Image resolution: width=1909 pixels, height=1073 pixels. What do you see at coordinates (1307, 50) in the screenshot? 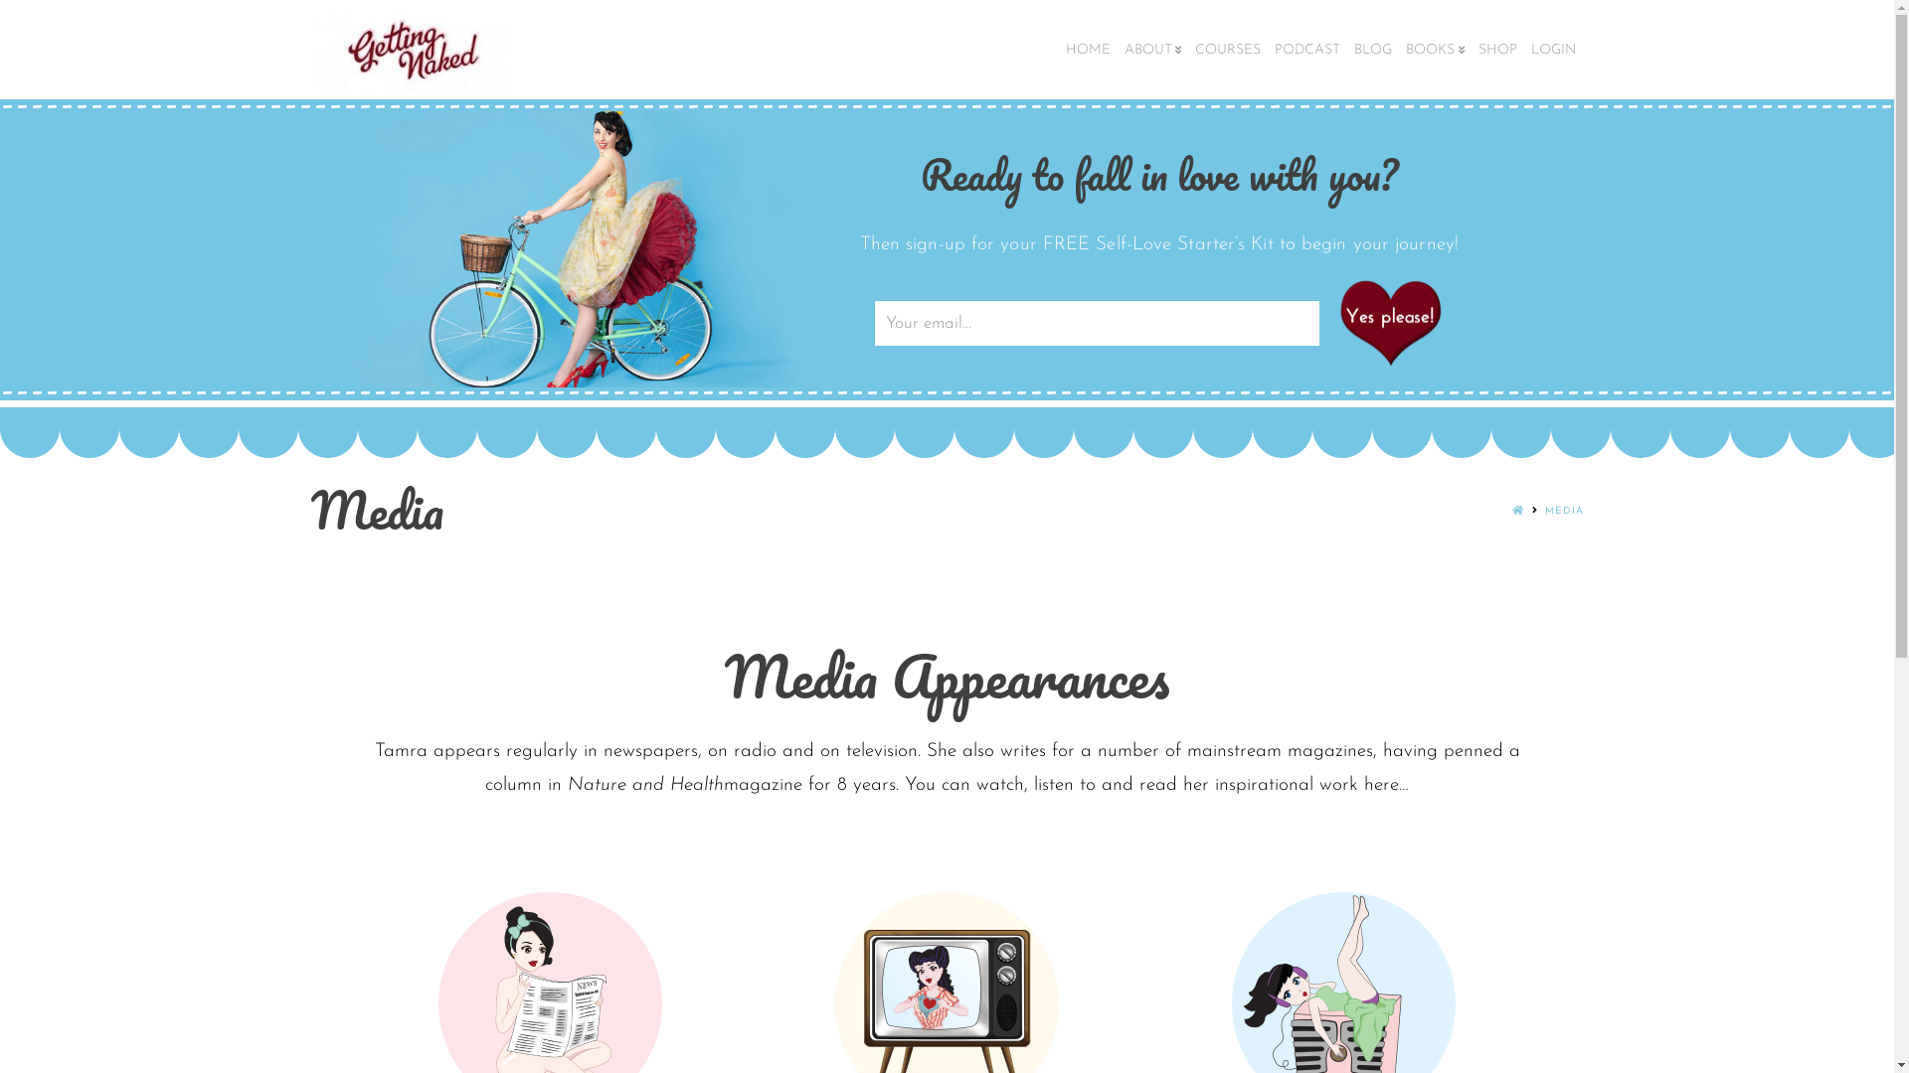
I see `PODCAST` at bounding box center [1307, 50].